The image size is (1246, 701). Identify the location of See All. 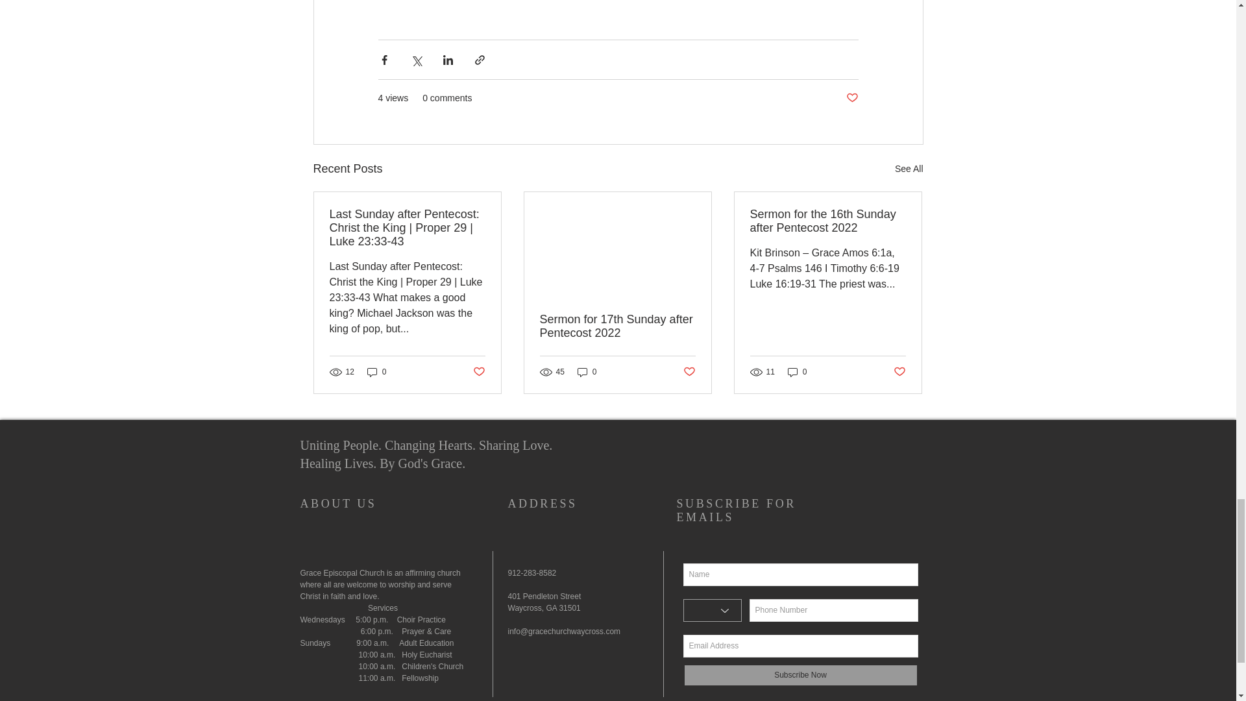
(909, 169).